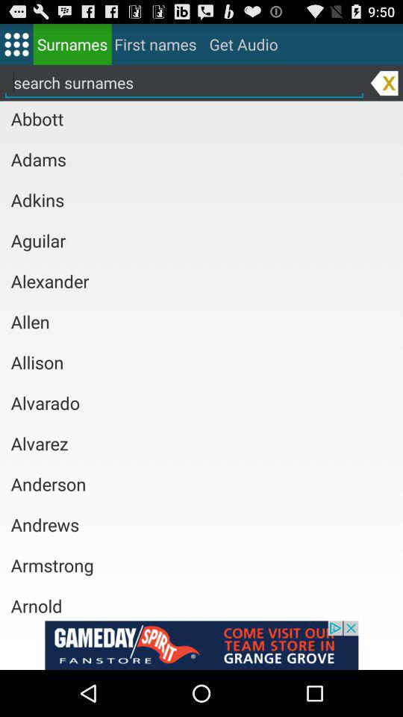 This screenshot has height=717, width=403. Describe the element at coordinates (384, 82) in the screenshot. I see `search input delete option` at that location.